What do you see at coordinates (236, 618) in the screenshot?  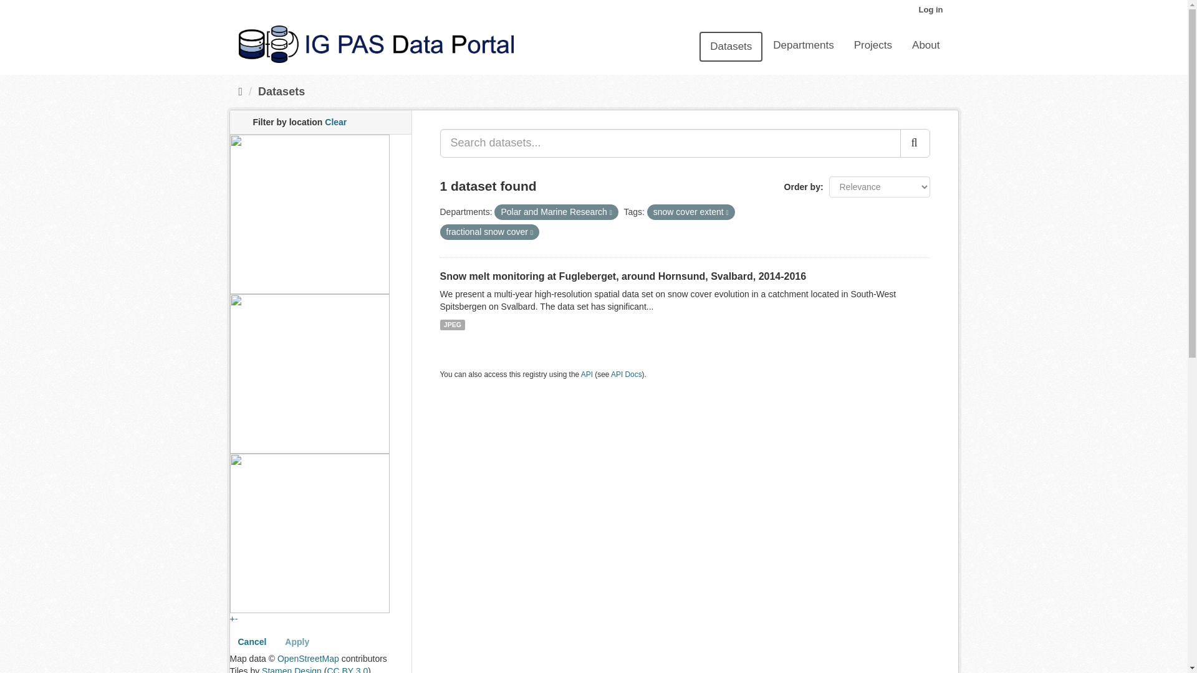 I see `Zoom out` at bounding box center [236, 618].